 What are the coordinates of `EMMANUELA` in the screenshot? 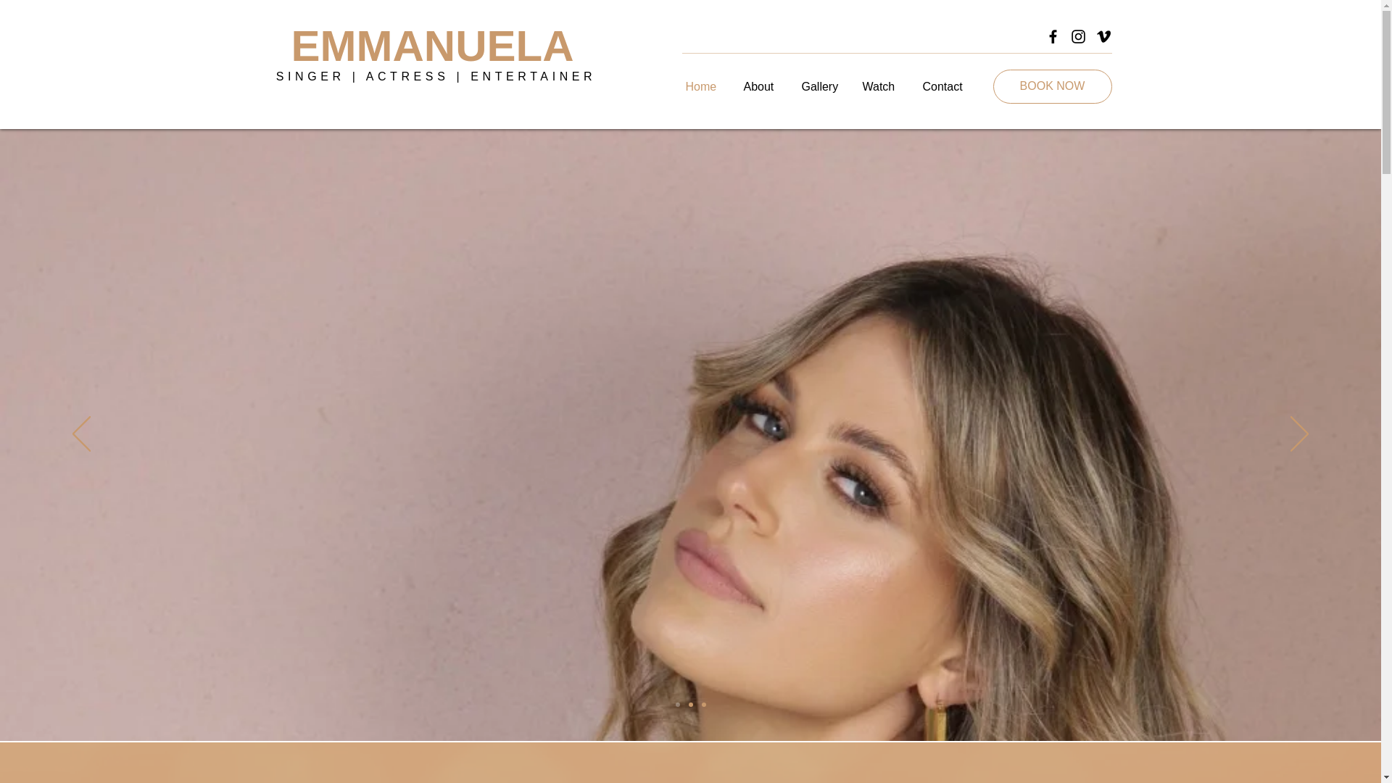 It's located at (432, 46).